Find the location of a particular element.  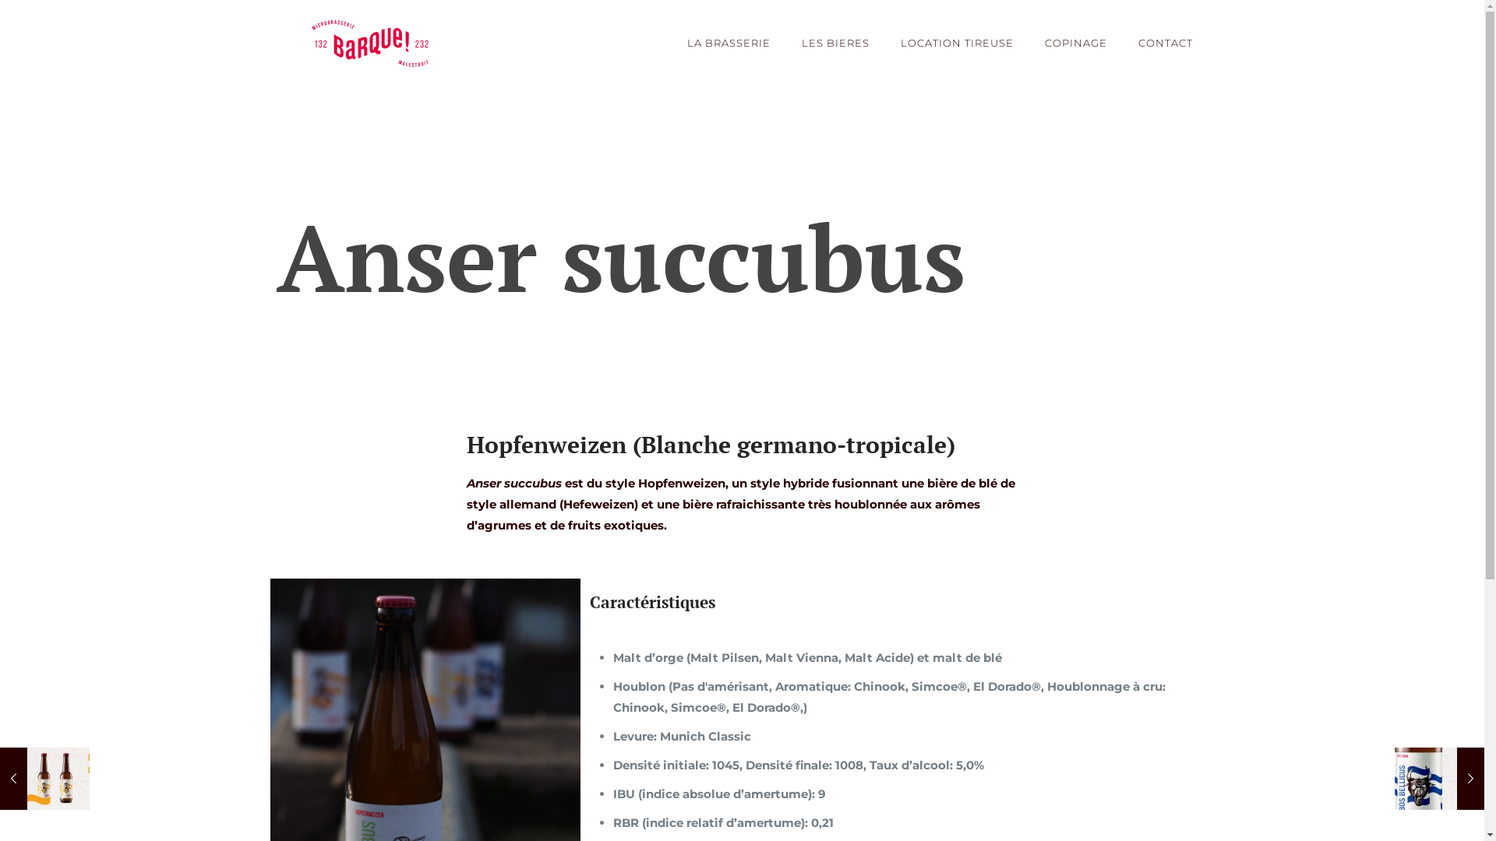

LOCATION TIREUSE is located at coordinates (957, 43).